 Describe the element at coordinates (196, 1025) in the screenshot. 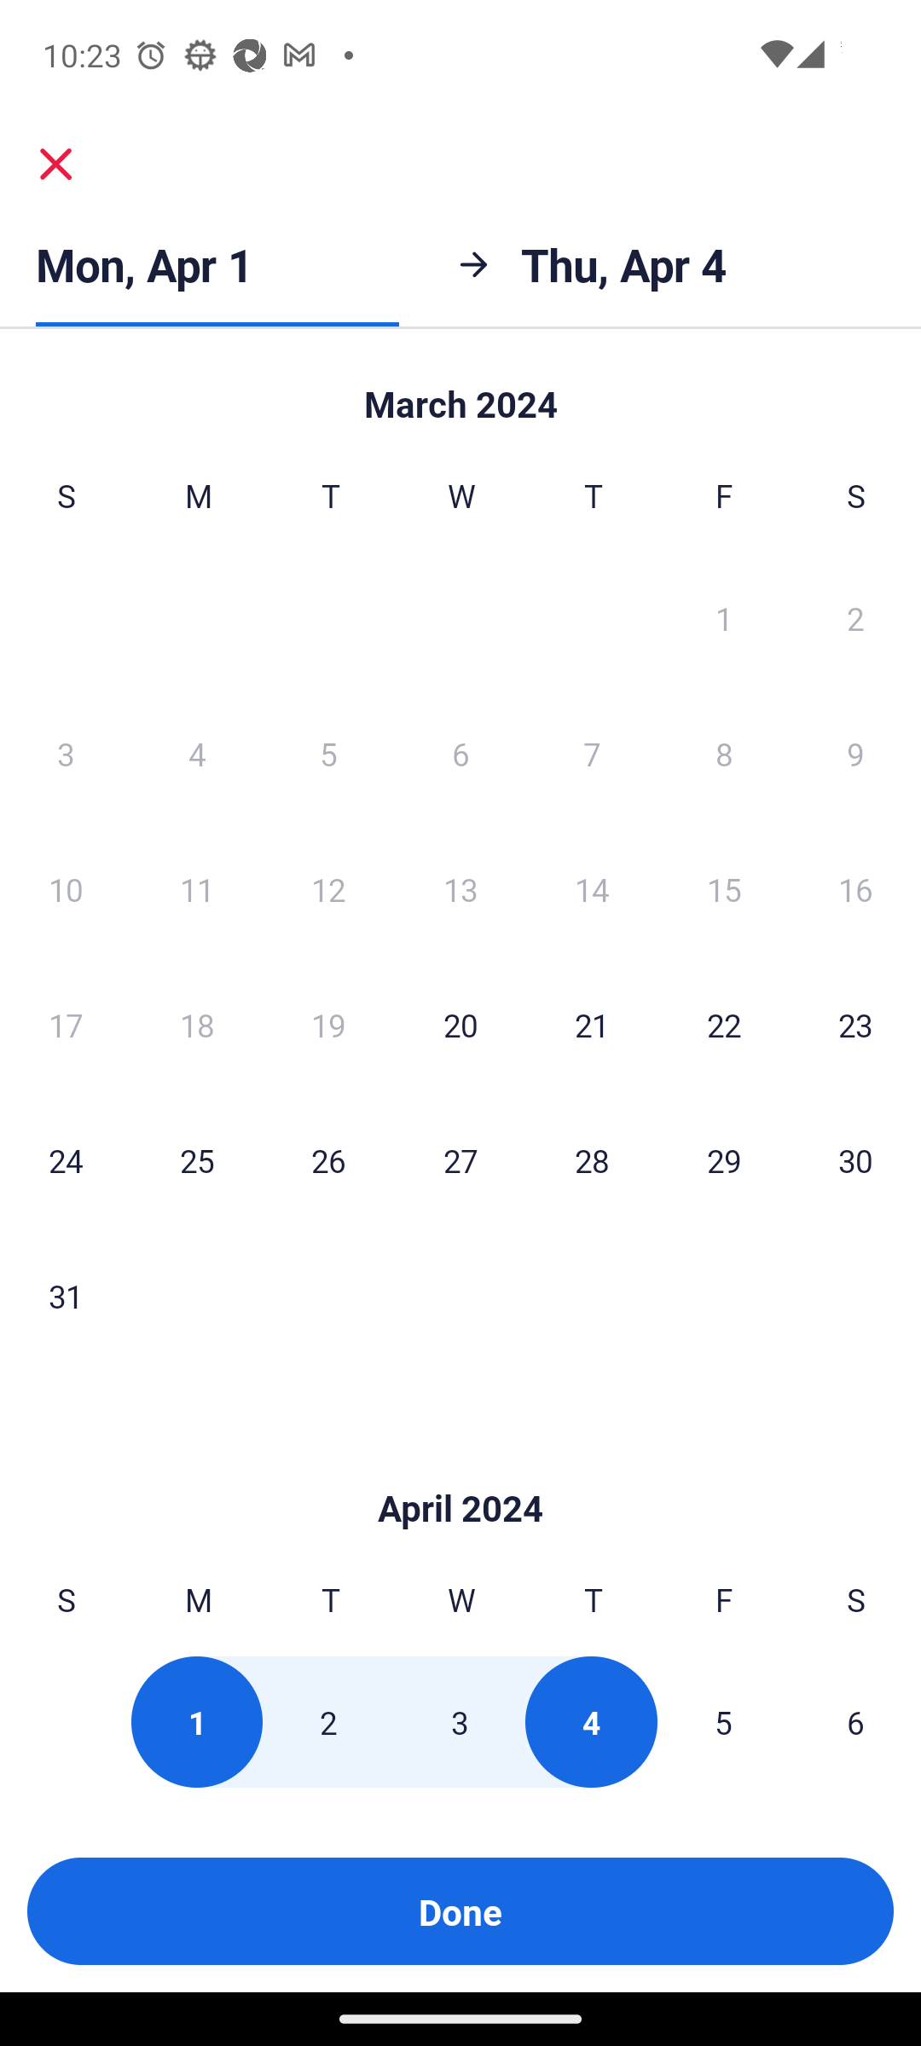

I see `18 Monday, March 18, 2024` at that location.